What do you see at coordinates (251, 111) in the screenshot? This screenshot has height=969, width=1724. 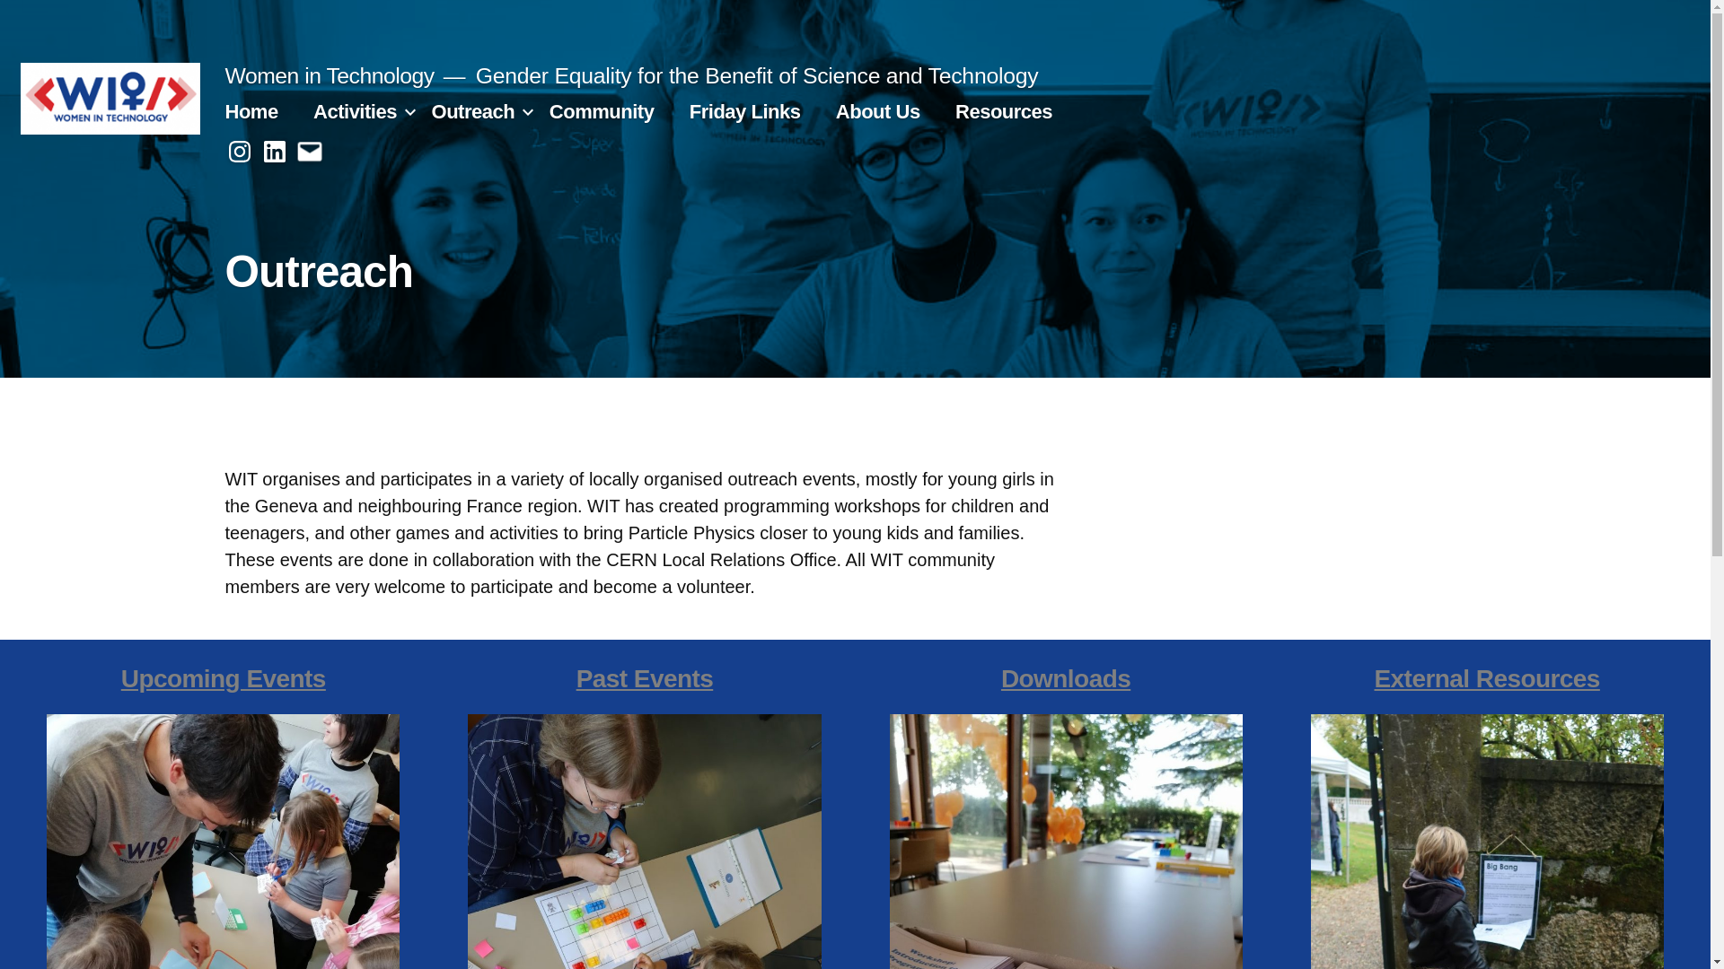 I see `Home` at bounding box center [251, 111].